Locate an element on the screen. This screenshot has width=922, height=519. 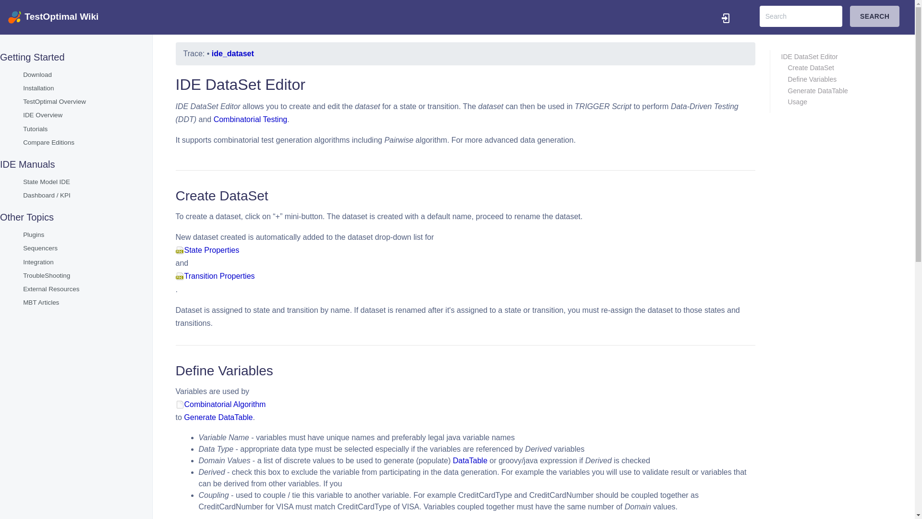
Generate DataTable is located at coordinates (218, 417).